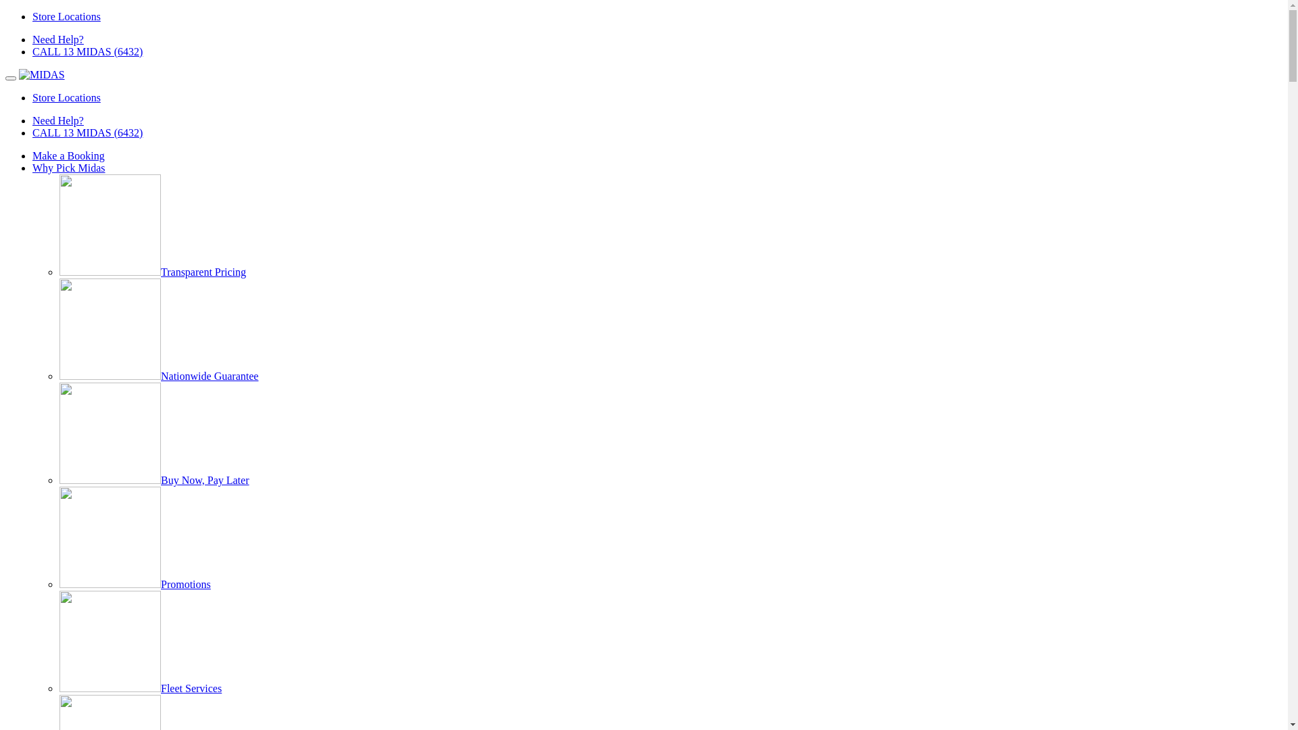  Describe the element at coordinates (135, 584) in the screenshot. I see `Promotions` at that location.